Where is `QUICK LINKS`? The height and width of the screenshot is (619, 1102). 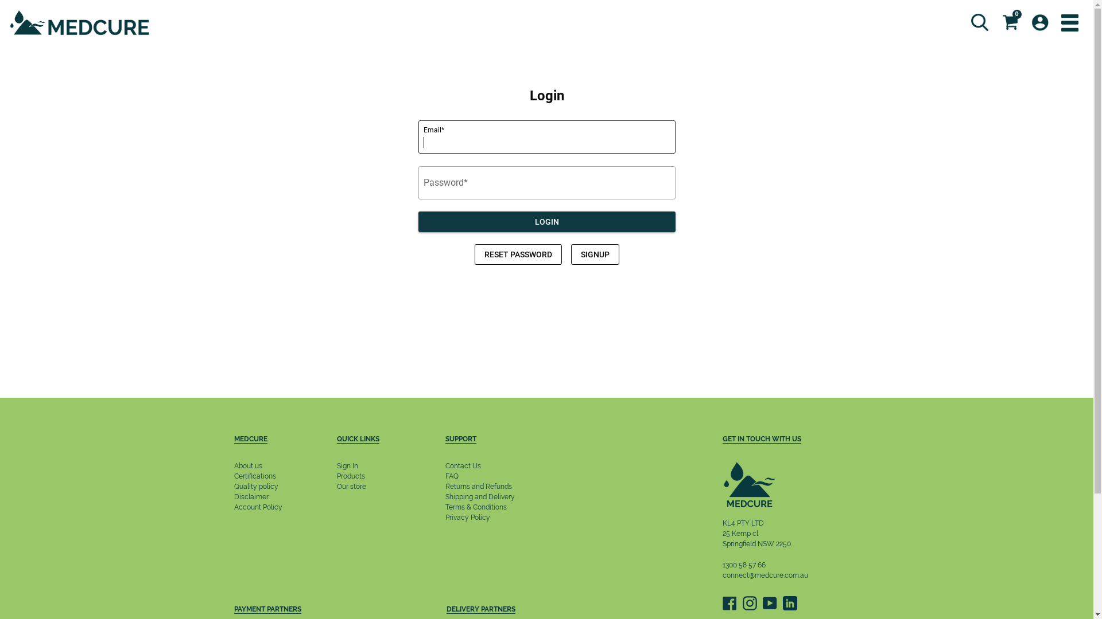
QUICK LINKS is located at coordinates (359, 440).